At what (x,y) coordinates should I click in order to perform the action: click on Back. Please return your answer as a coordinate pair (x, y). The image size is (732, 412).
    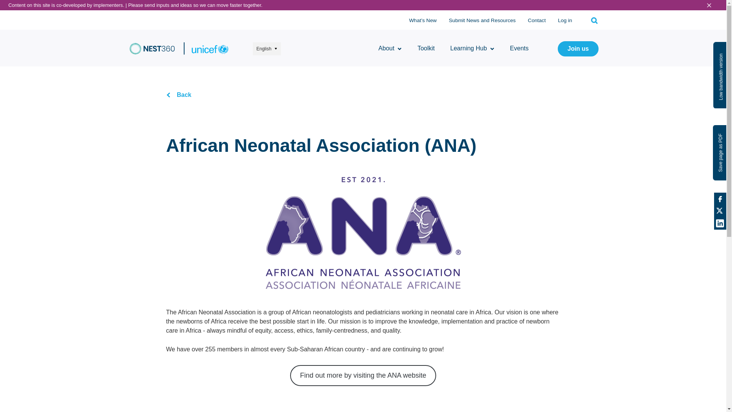
    Looking at the image, I should click on (179, 95).